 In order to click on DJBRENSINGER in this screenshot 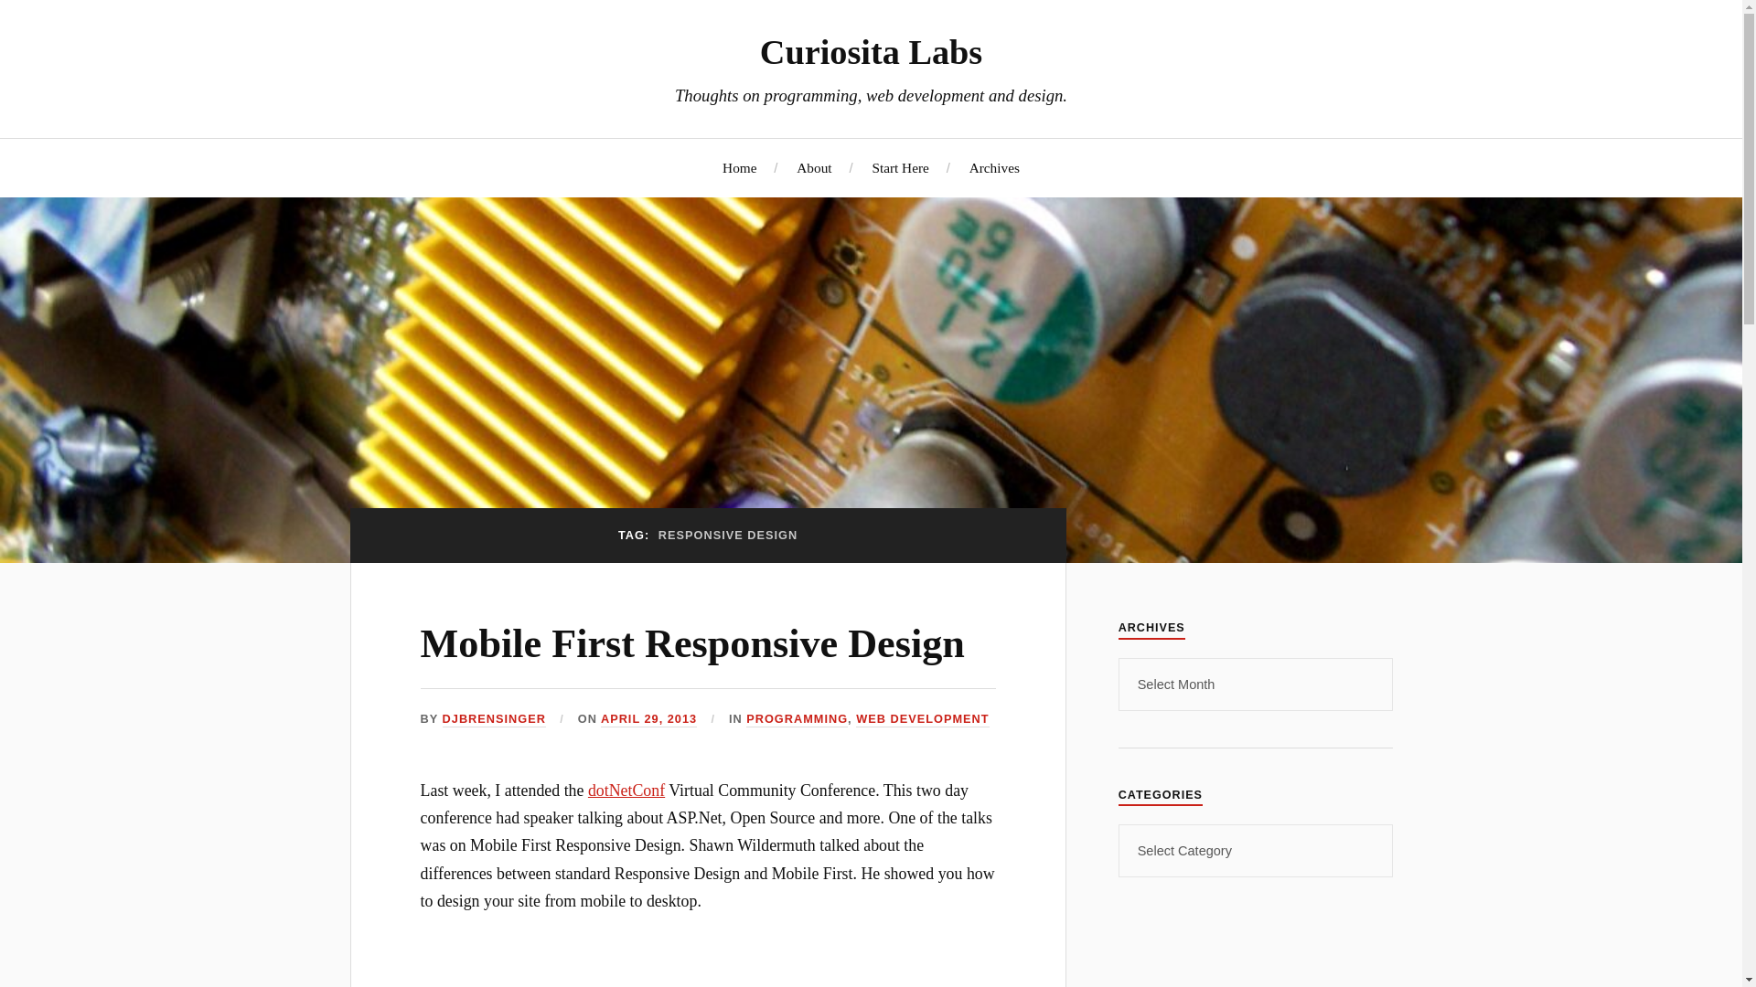, I will do `click(494, 718)`.